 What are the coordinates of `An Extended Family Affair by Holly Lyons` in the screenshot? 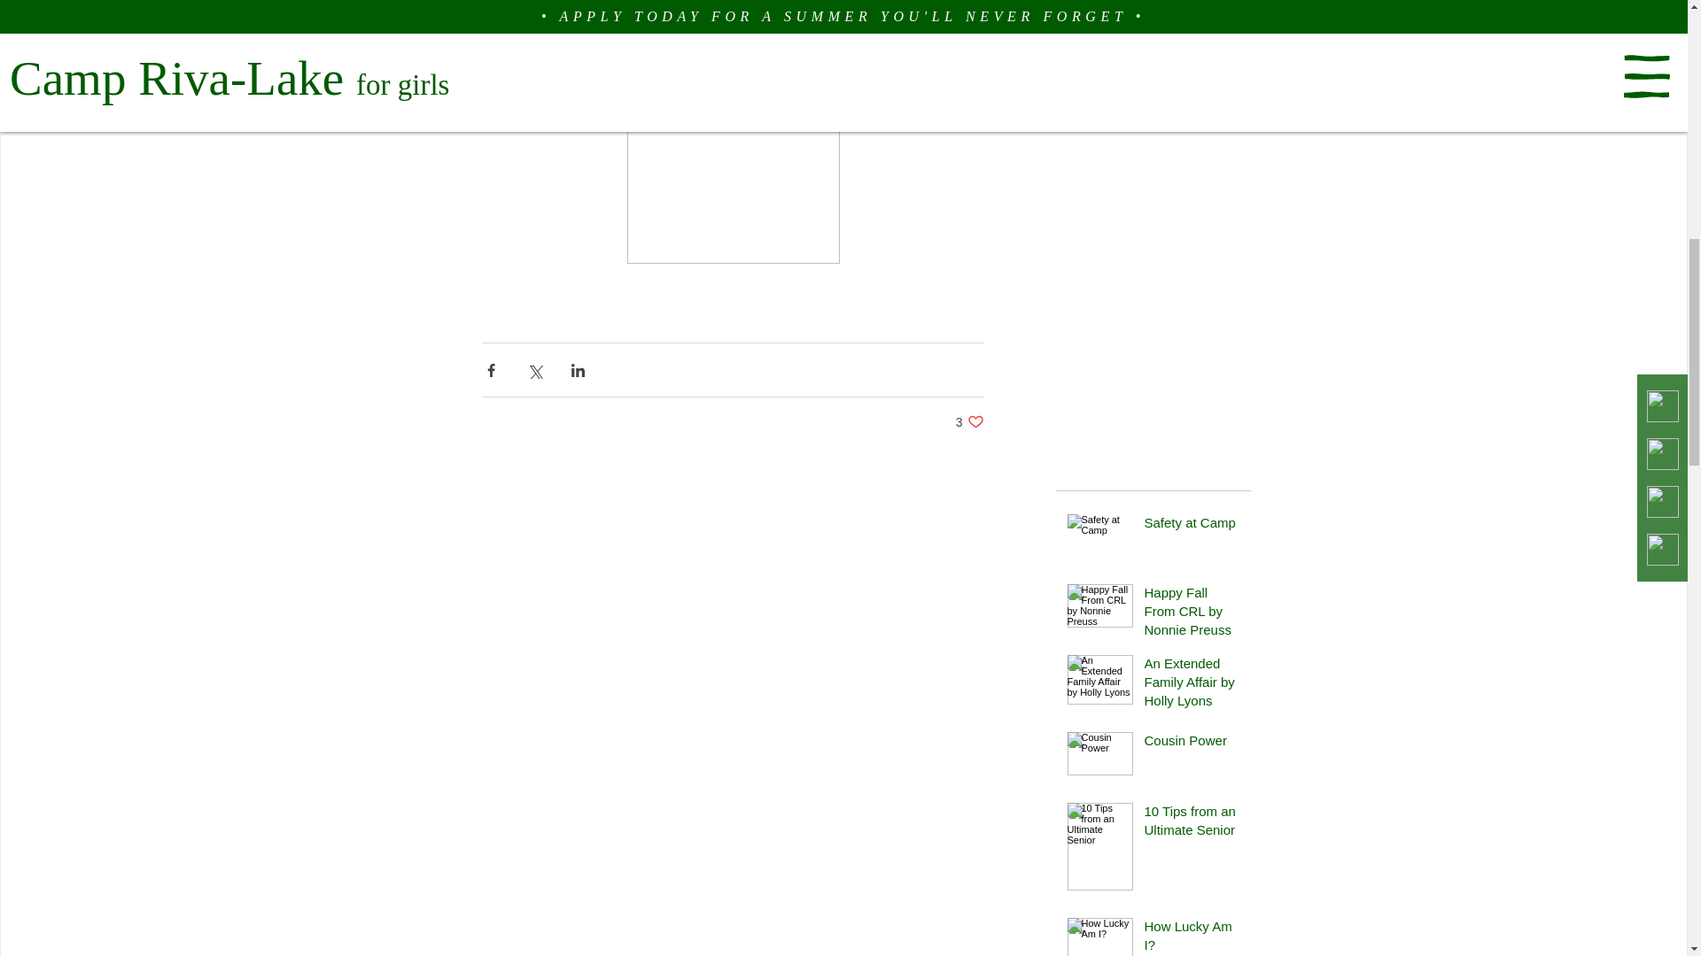 It's located at (1192, 685).